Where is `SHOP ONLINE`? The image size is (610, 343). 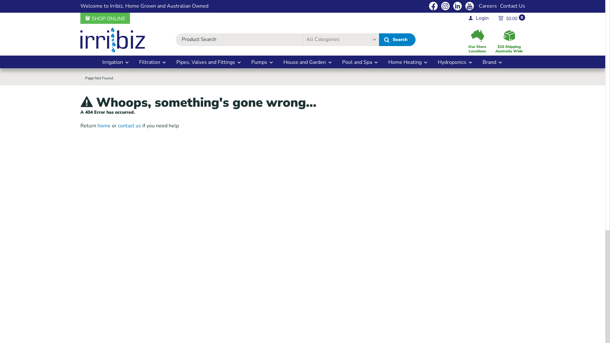
SHOP ONLINE is located at coordinates (105, 19).